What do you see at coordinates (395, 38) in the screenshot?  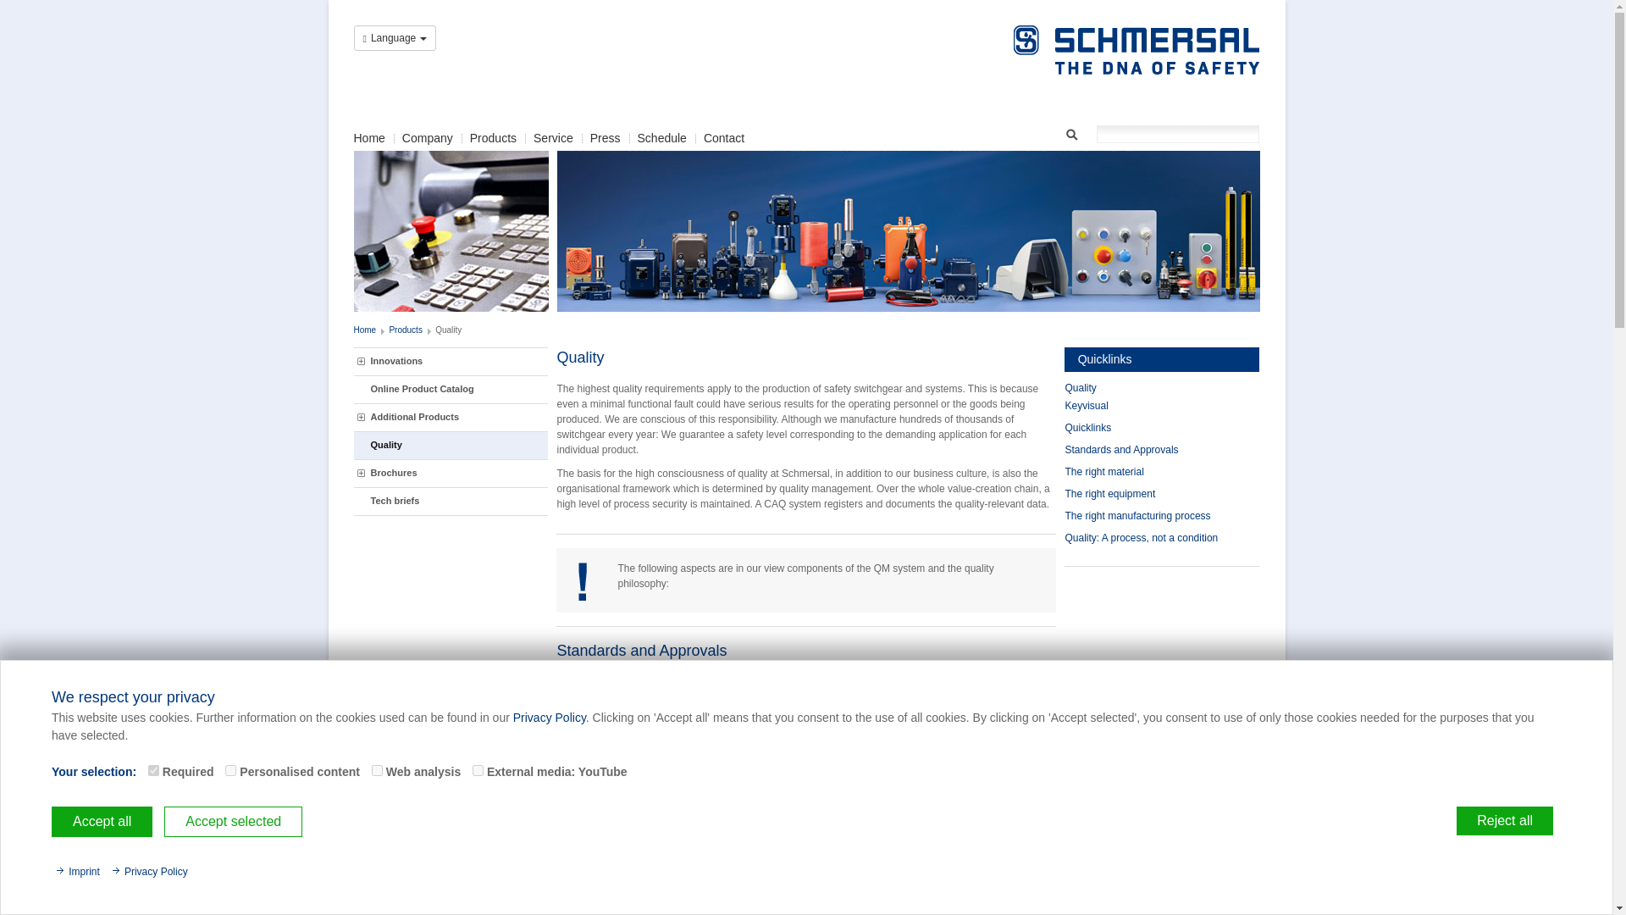 I see `Language` at bounding box center [395, 38].